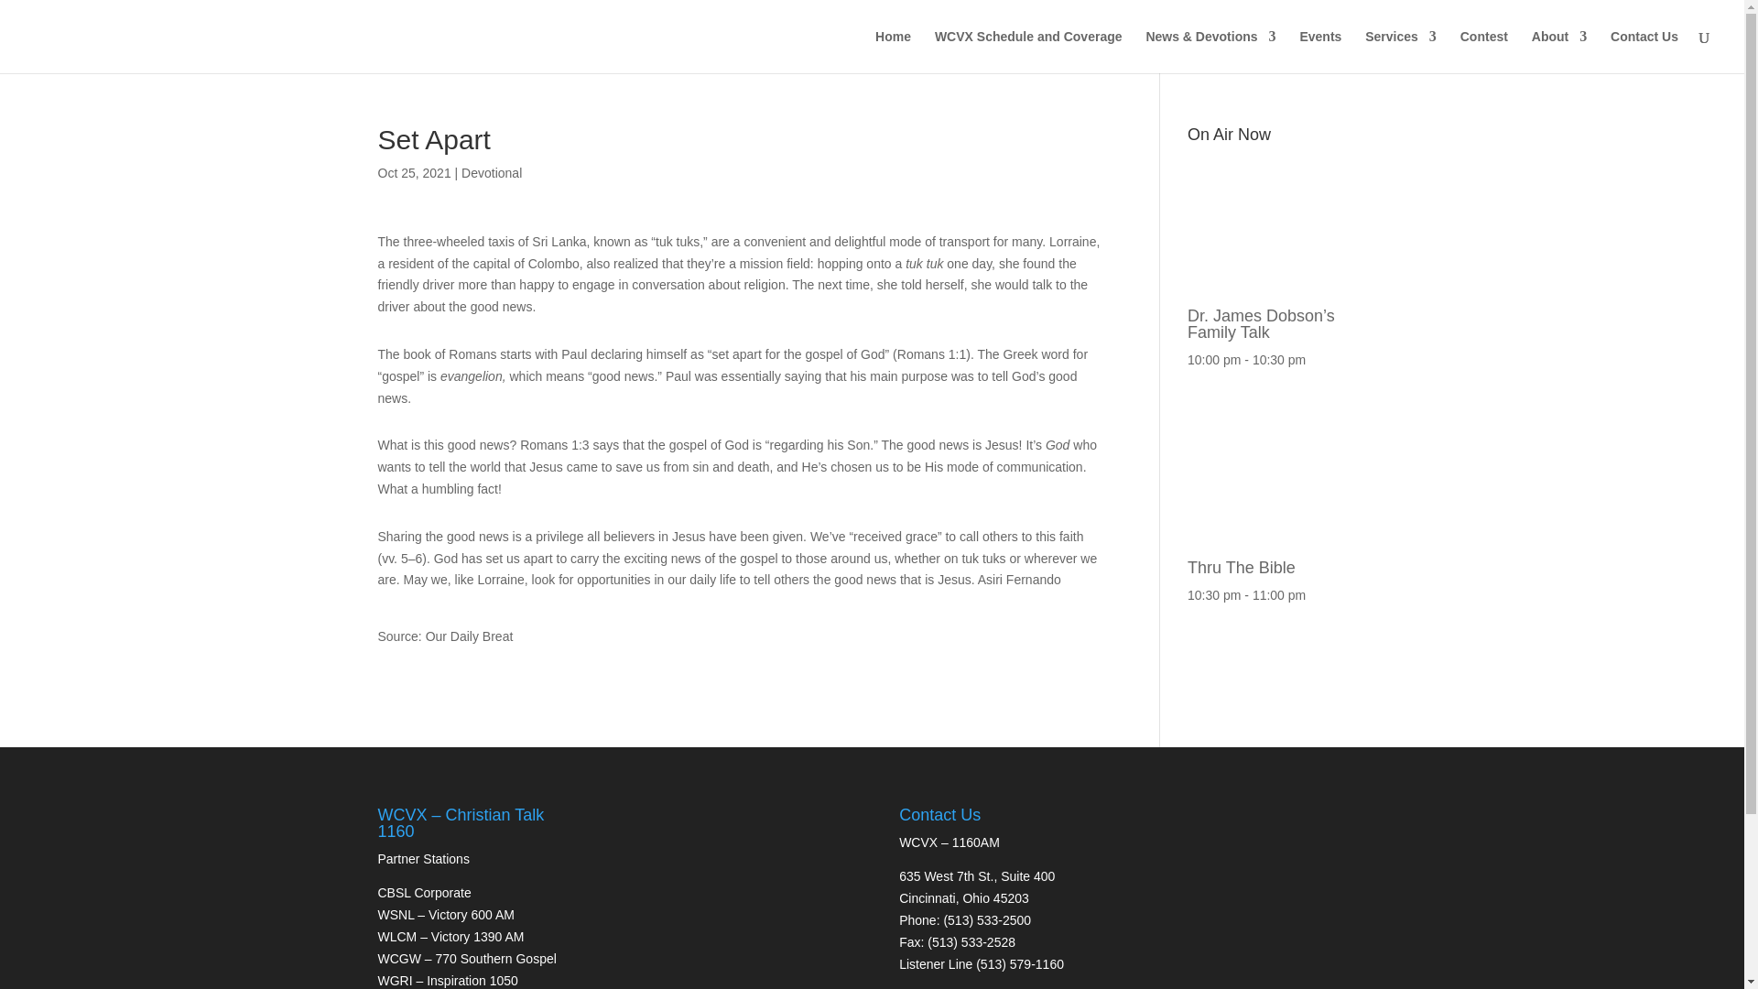  What do you see at coordinates (1401, 51) in the screenshot?
I see `Services` at bounding box center [1401, 51].